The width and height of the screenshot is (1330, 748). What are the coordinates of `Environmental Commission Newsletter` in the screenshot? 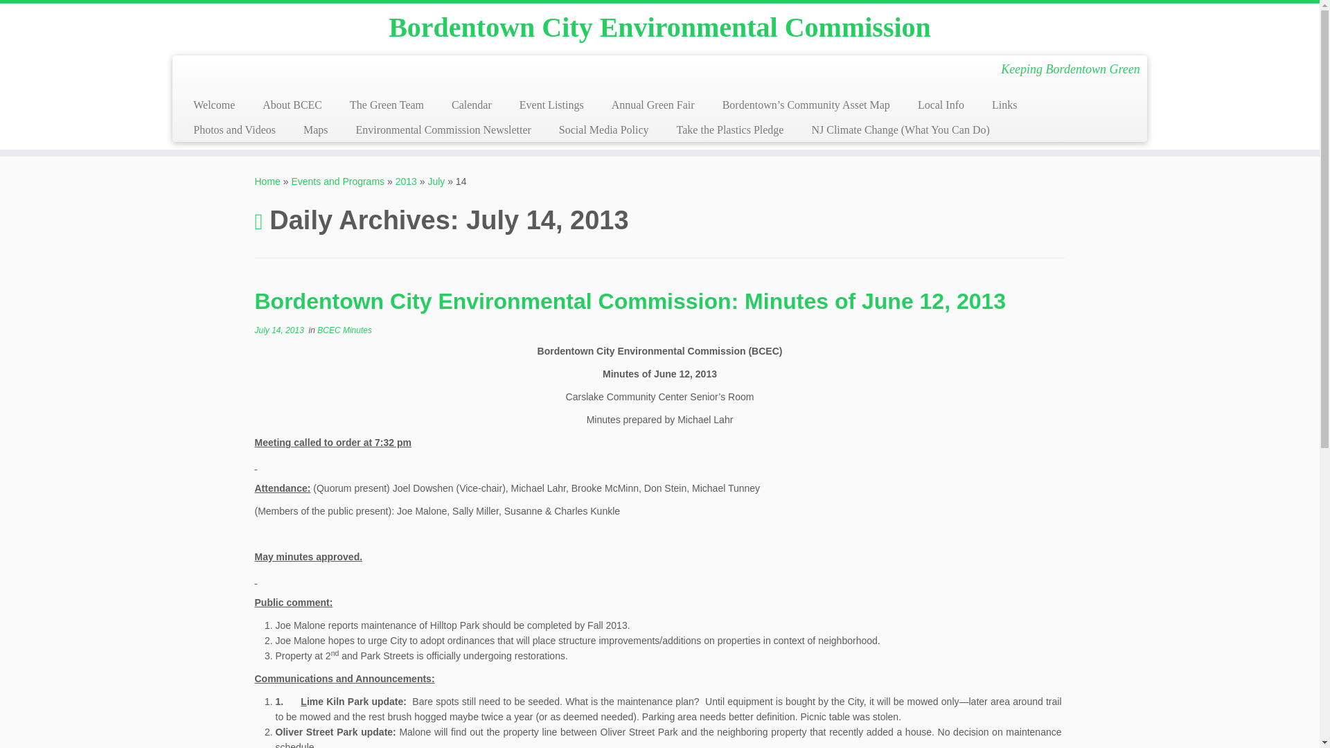 It's located at (443, 130).